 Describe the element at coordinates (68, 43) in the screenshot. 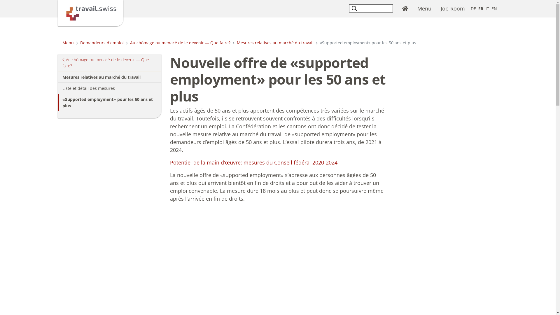

I see `Menu` at that location.